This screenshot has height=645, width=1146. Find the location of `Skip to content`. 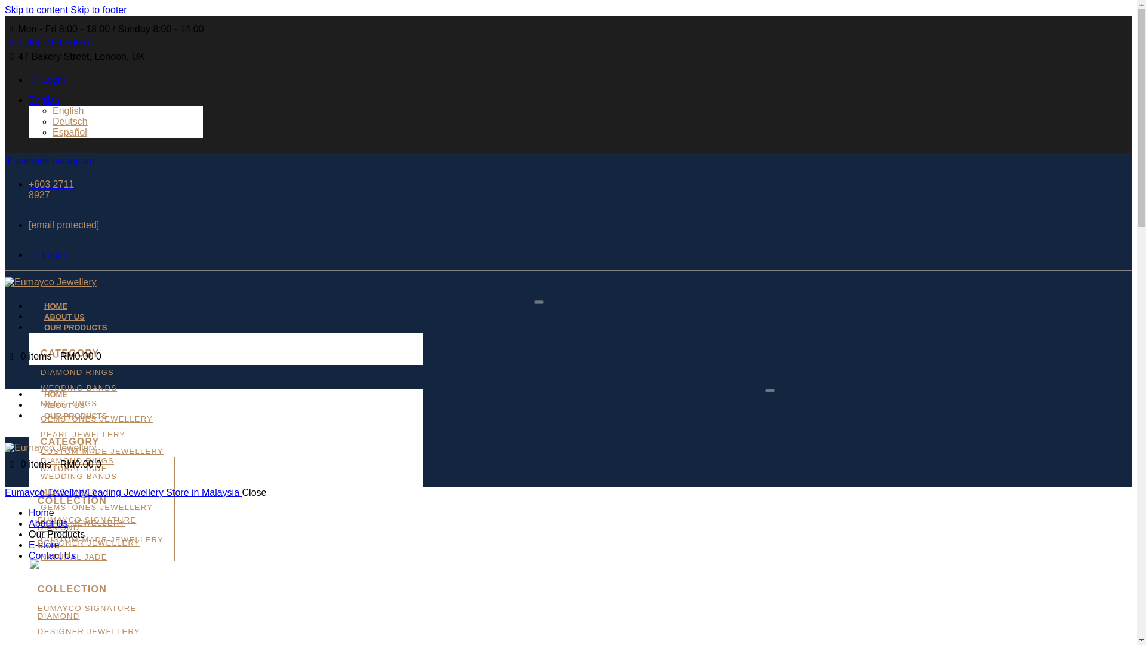

Skip to content is located at coordinates (36, 10).